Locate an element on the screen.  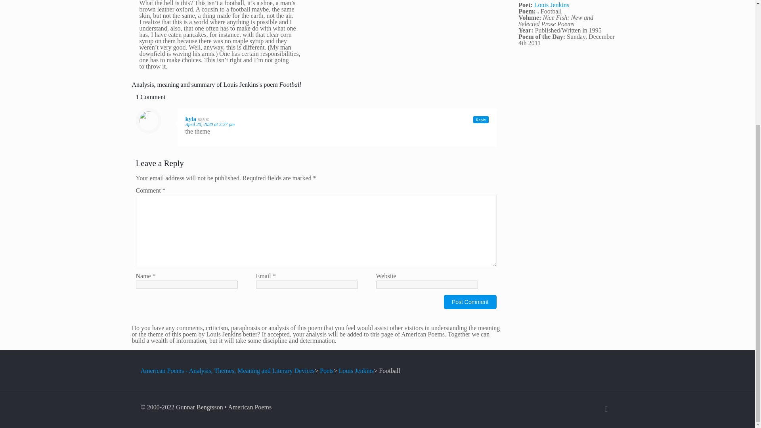
Louis Jenkins is located at coordinates (552, 5).